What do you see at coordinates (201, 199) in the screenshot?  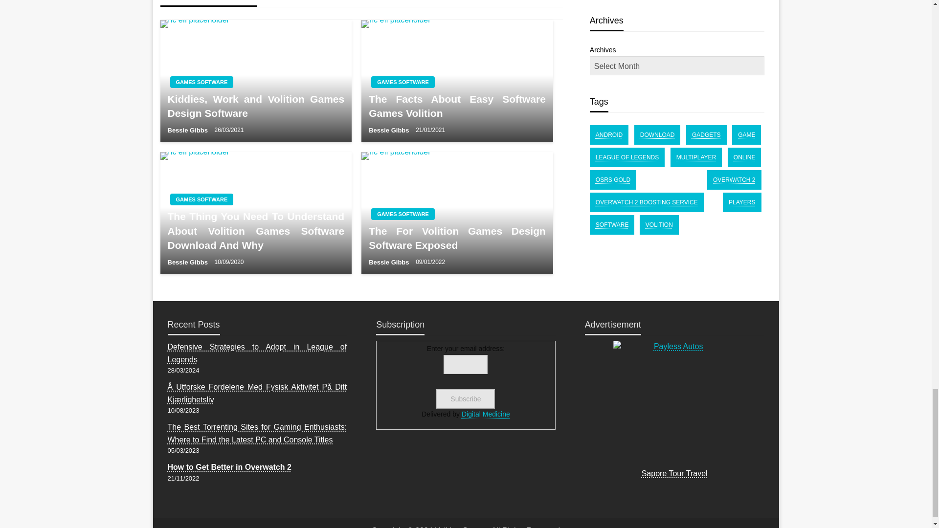 I see `GAMES SOFTWARE` at bounding box center [201, 199].